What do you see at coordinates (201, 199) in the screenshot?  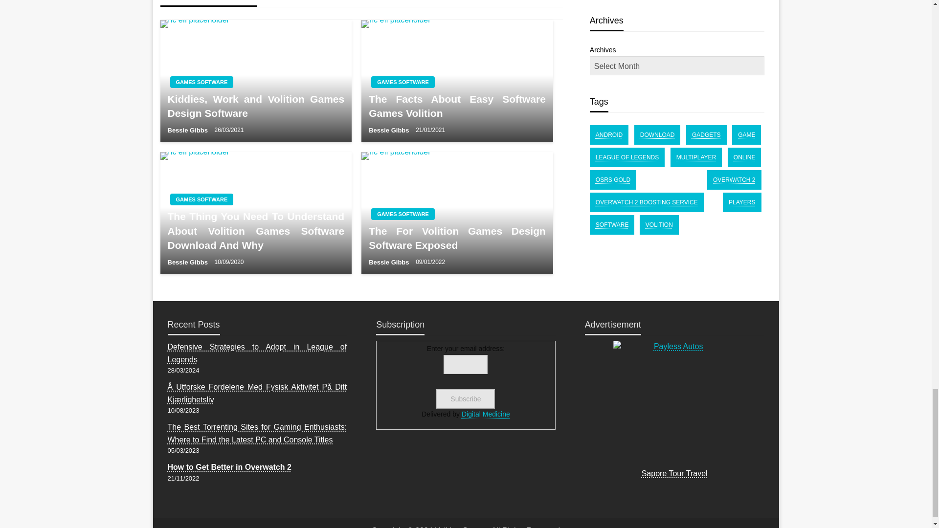 I see `GAMES SOFTWARE` at bounding box center [201, 199].